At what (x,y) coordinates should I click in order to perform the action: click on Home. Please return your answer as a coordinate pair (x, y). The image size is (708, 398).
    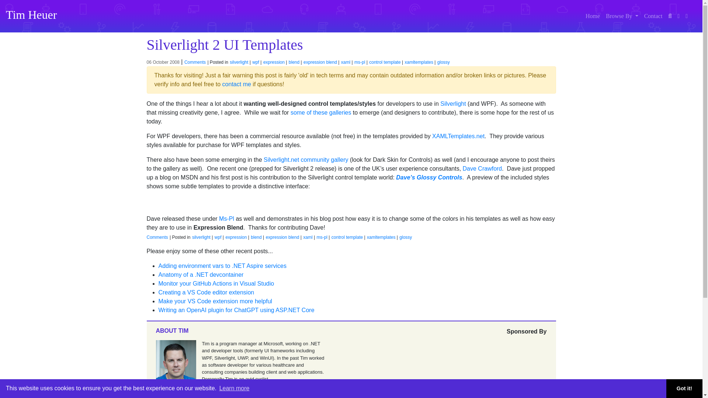
    Looking at the image, I should click on (593, 16).